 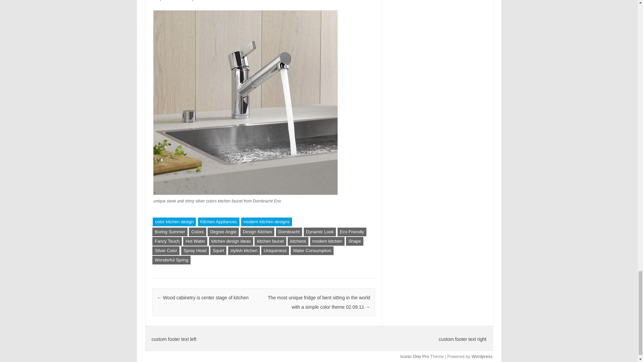 I want to click on Degree Angle, so click(x=223, y=232).